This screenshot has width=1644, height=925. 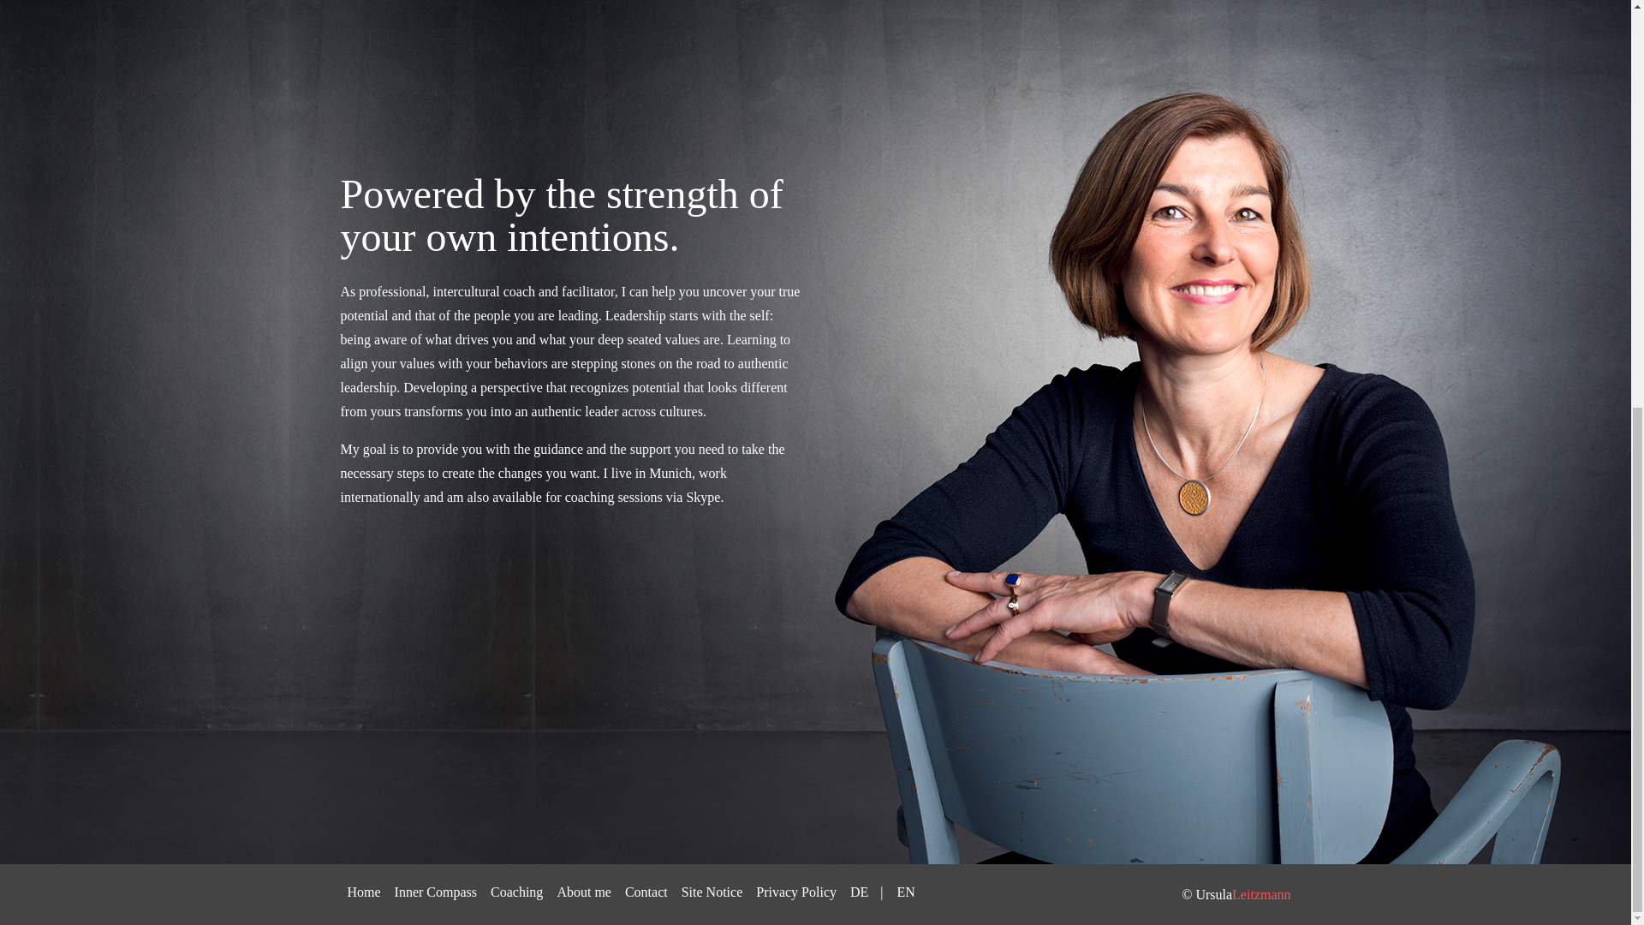 What do you see at coordinates (583, 169) in the screenshot?
I see `About me` at bounding box center [583, 169].